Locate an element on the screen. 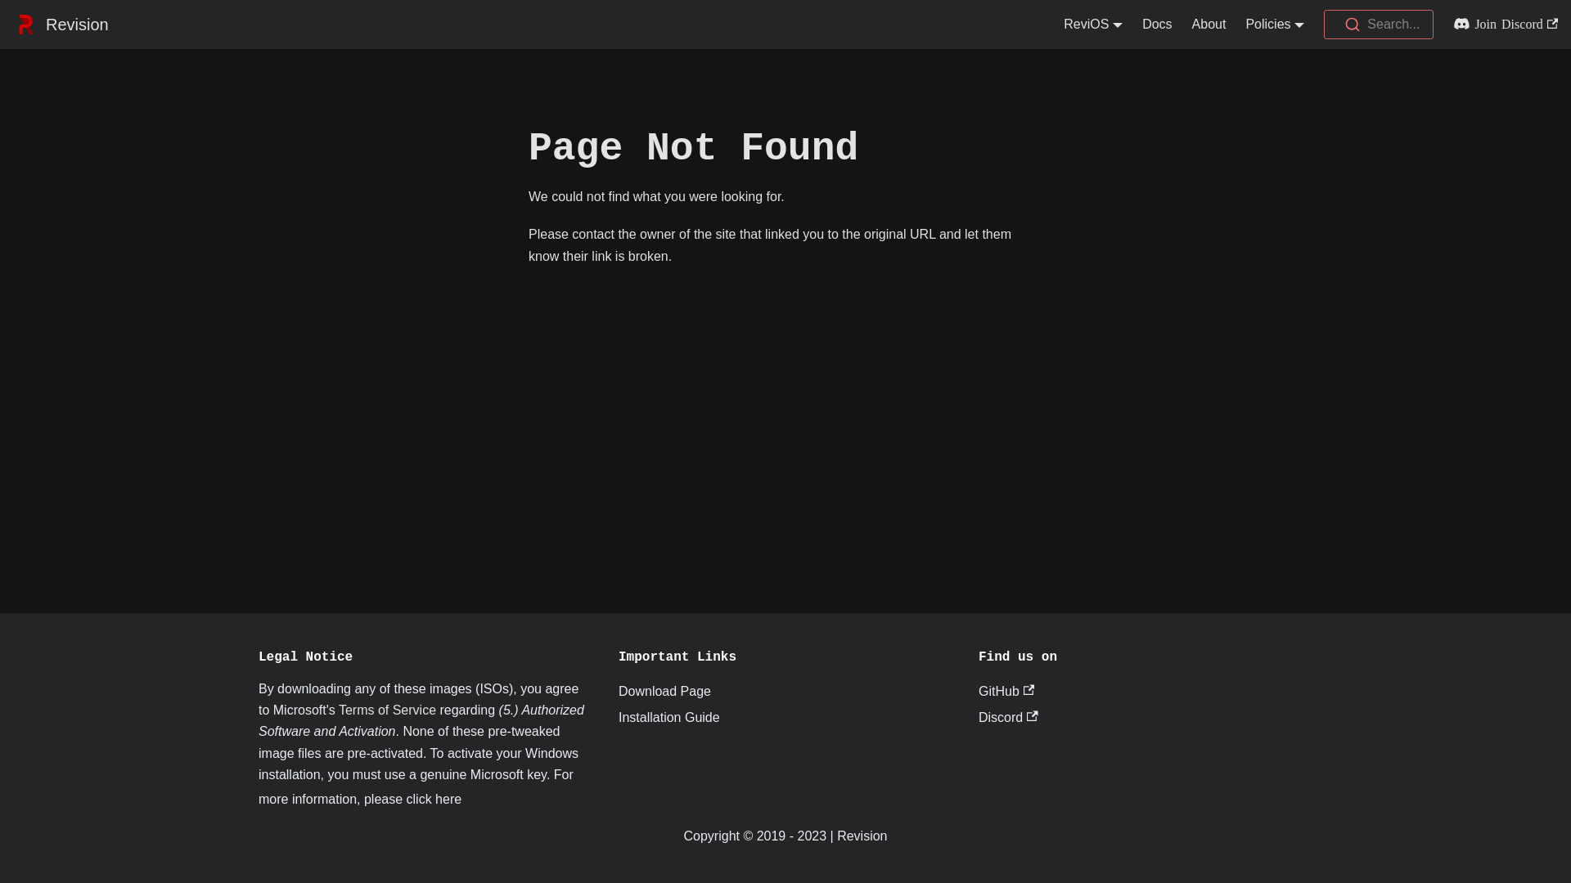 This screenshot has width=1571, height=883. GitHub is located at coordinates (1006, 692).